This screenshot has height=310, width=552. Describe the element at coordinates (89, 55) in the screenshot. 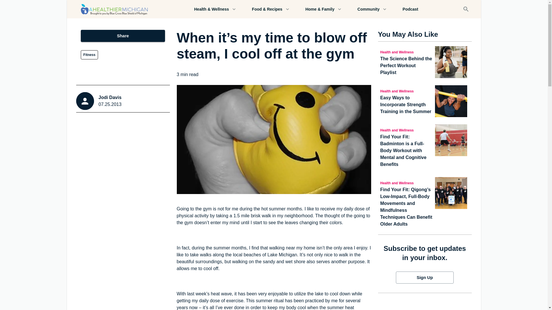

I see `Fitness` at that location.